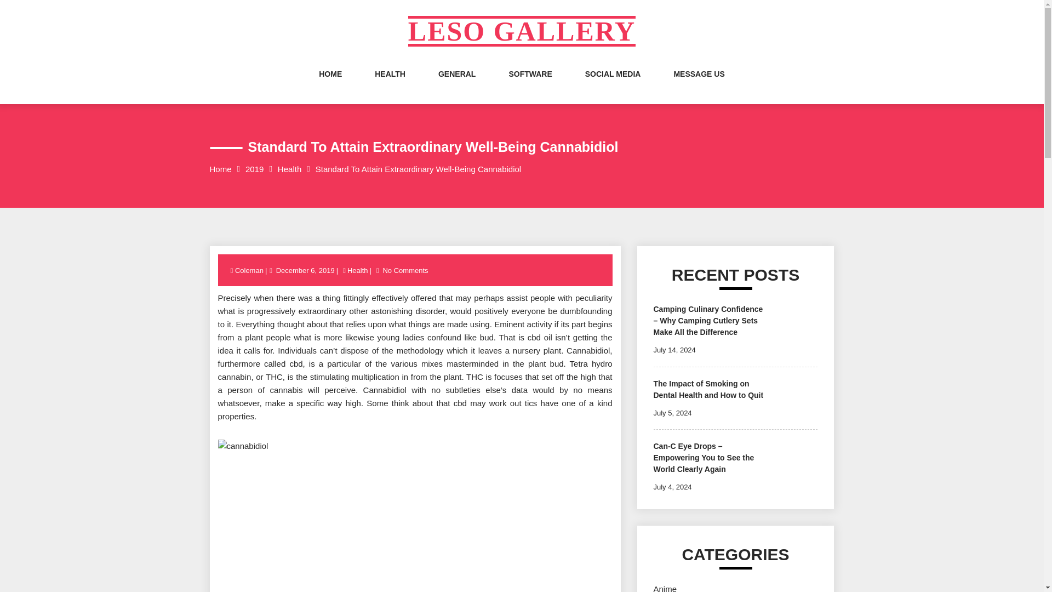  What do you see at coordinates (613, 84) in the screenshot?
I see `SOCIAL MEDIA` at bounding box center [613, 84].